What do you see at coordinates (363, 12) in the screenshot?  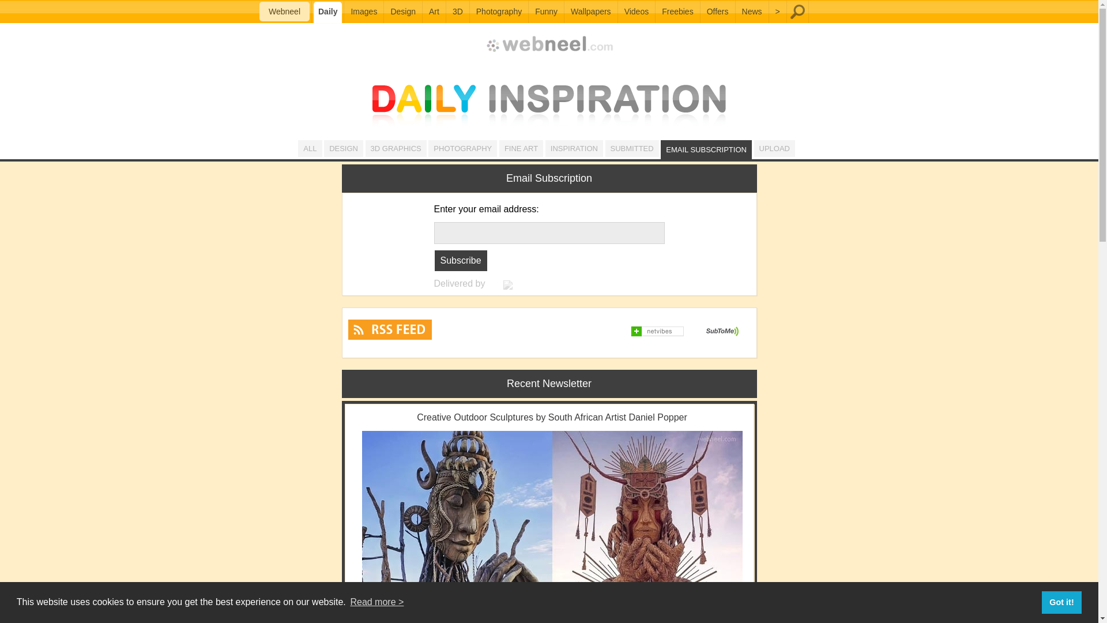 I see `Images` at bounding box center [363, 12].